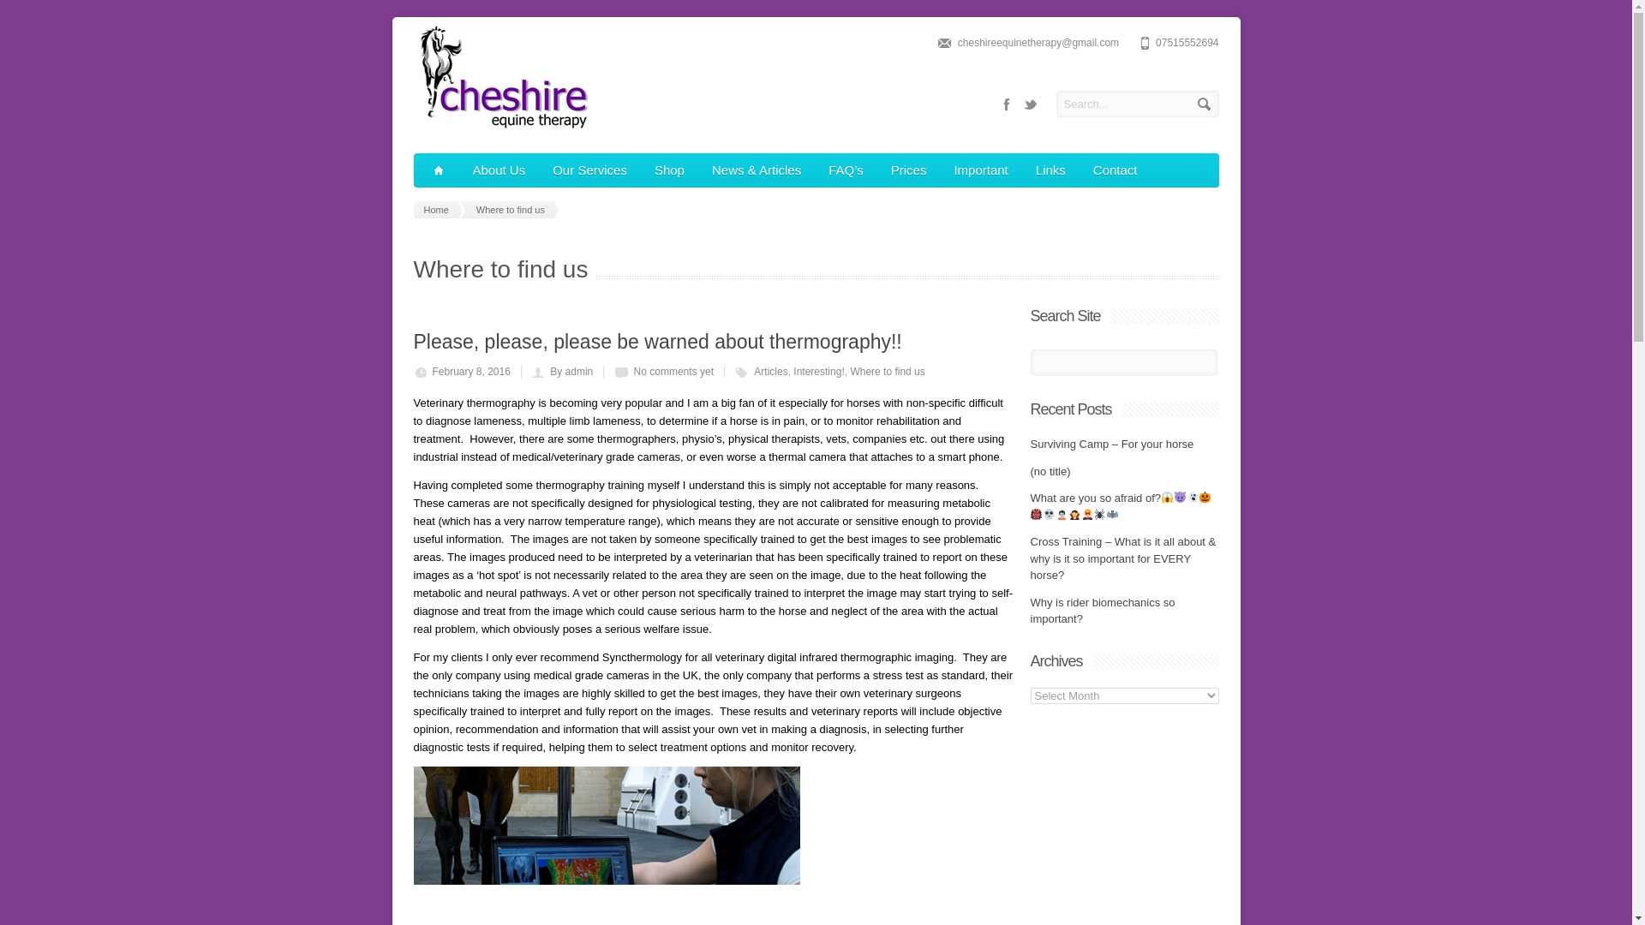 This screenshot has height=925, width=1645. What do you see at coordinates (500, 127) in the screenshot?
I see `Cheshire Equine Therapy` at bounding box center [500, 127].